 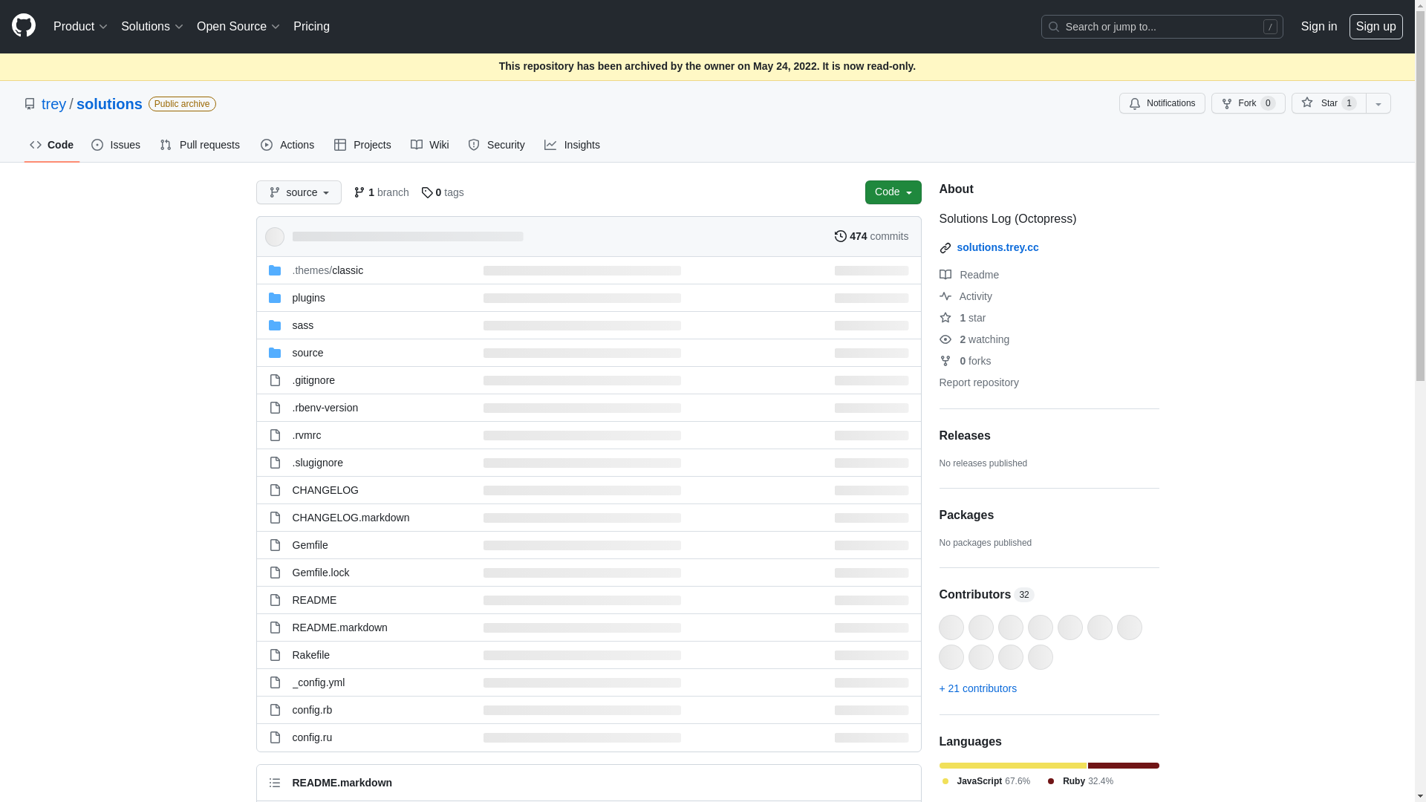 I want to click on Search or jump to..., so click(x=1162, y=27).